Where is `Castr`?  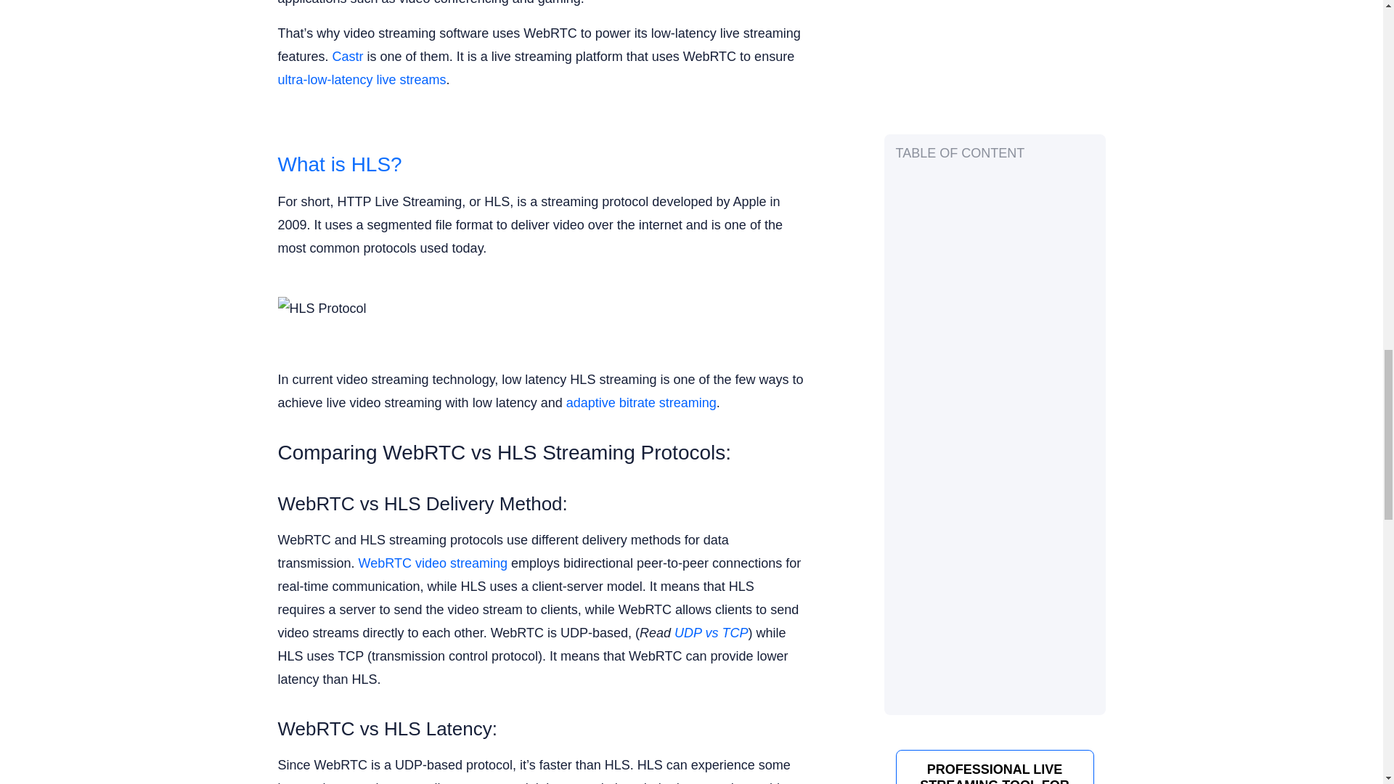
Castr is located at coordinates (348, 57).